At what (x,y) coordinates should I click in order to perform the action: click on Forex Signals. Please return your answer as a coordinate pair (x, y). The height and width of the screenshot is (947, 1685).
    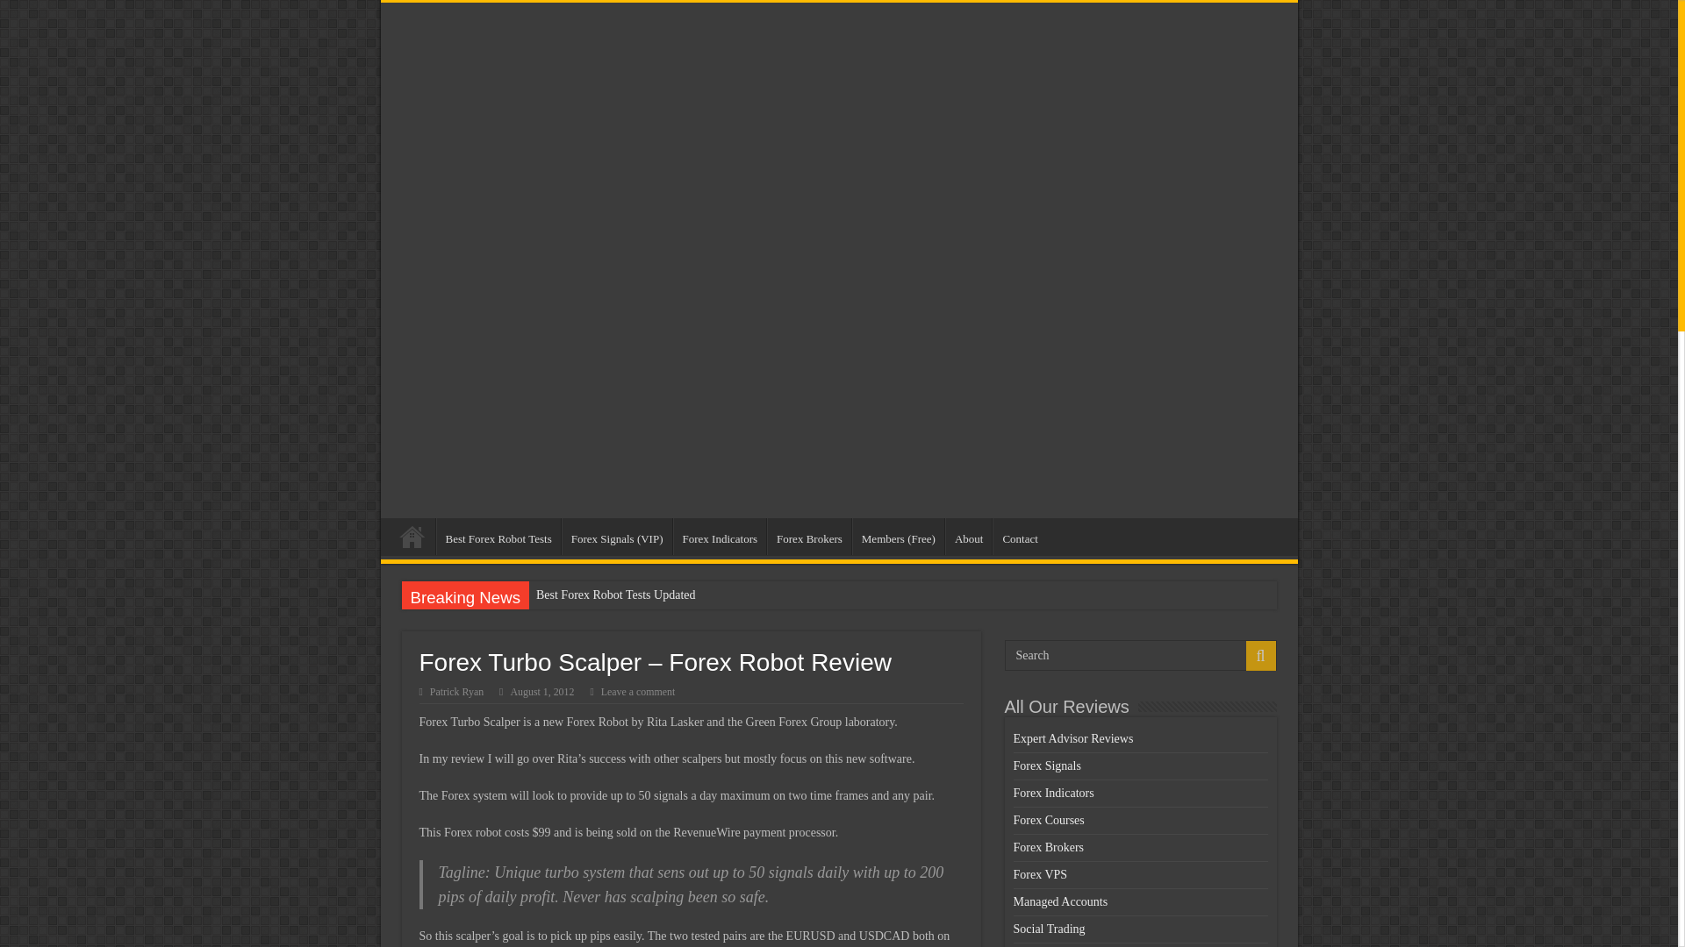
    Looking at the image, I should click on (1046, 766).